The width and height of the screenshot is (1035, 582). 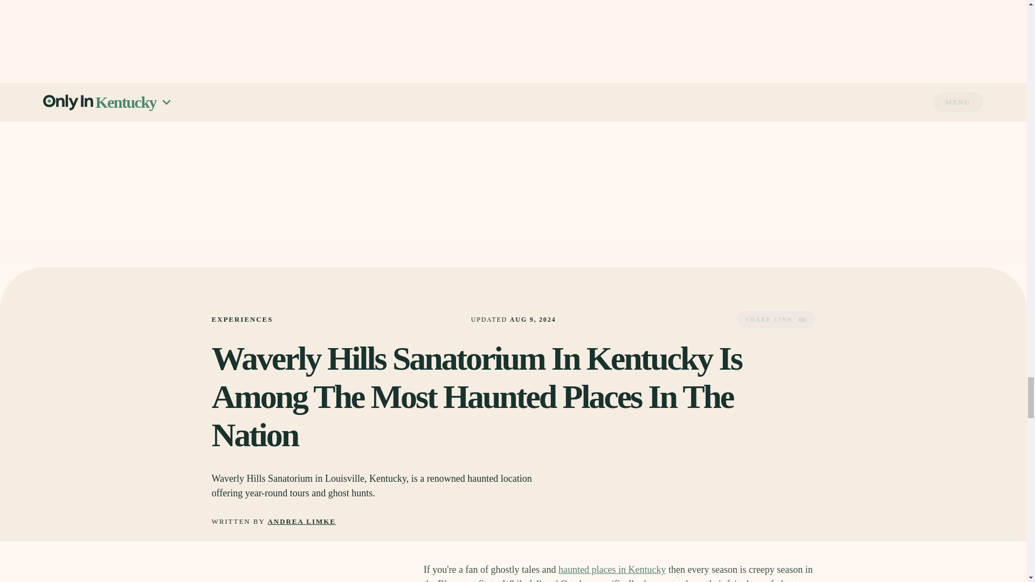 I want to click on haunted places in Kentucky, so click(x=612, y=569).